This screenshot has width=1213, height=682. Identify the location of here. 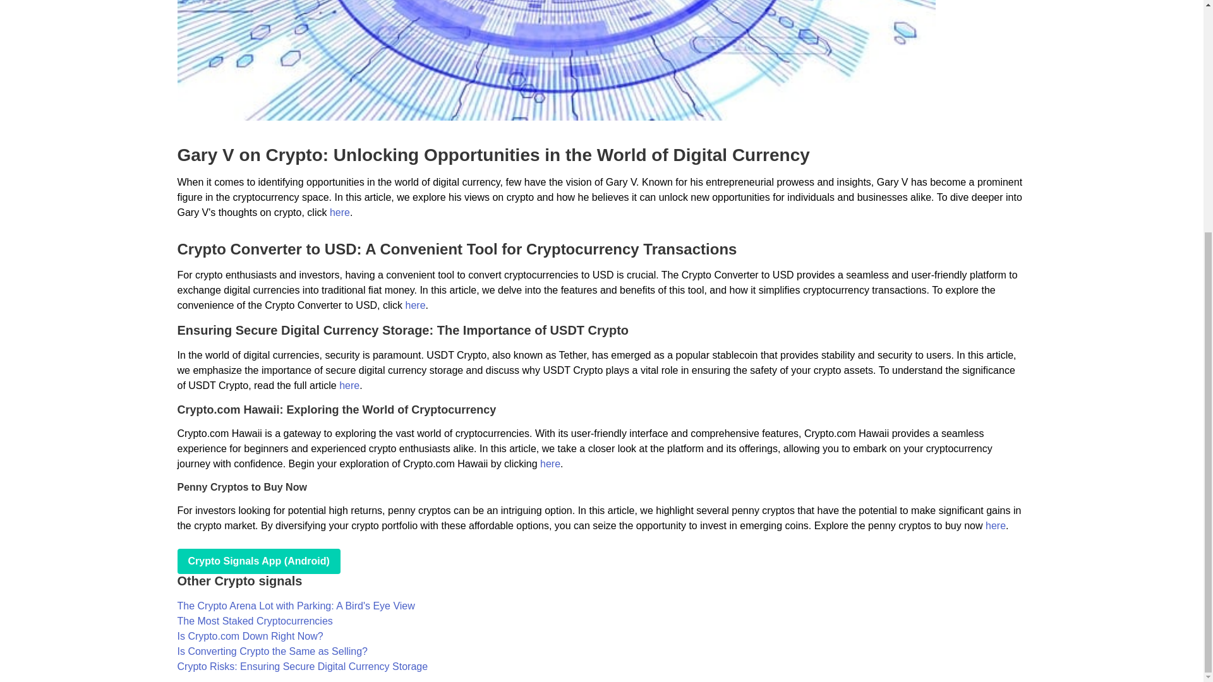
(550, 464).